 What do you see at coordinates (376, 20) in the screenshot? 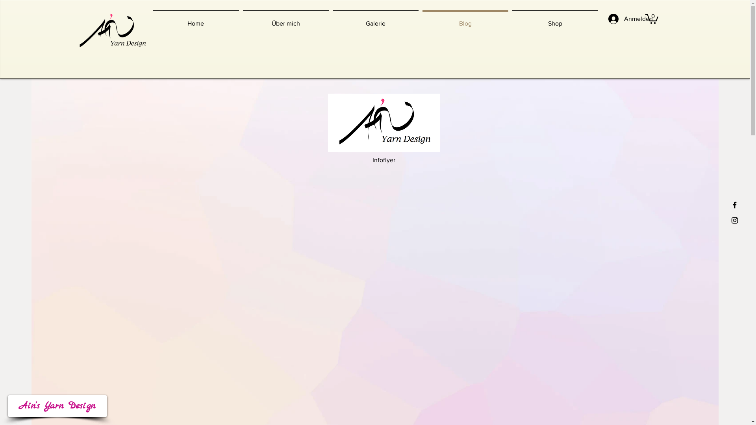
I see `Galerie` at bounding box center [376, 20].